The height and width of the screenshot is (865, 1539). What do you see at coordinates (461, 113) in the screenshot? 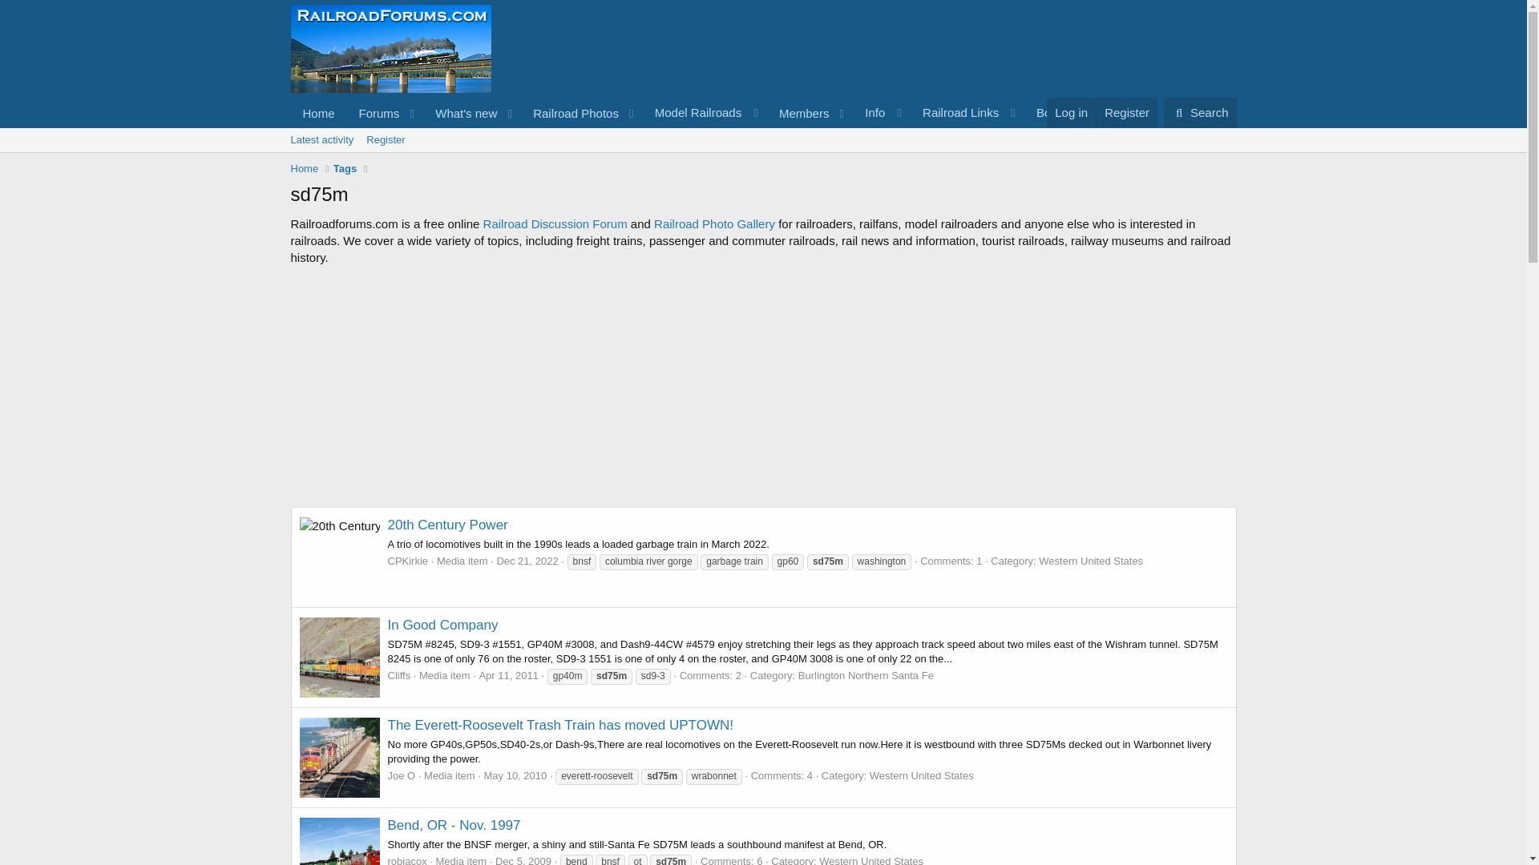
I see `Apr 11, 2011 at 9:25 PM` at bounding box center [461, 113].